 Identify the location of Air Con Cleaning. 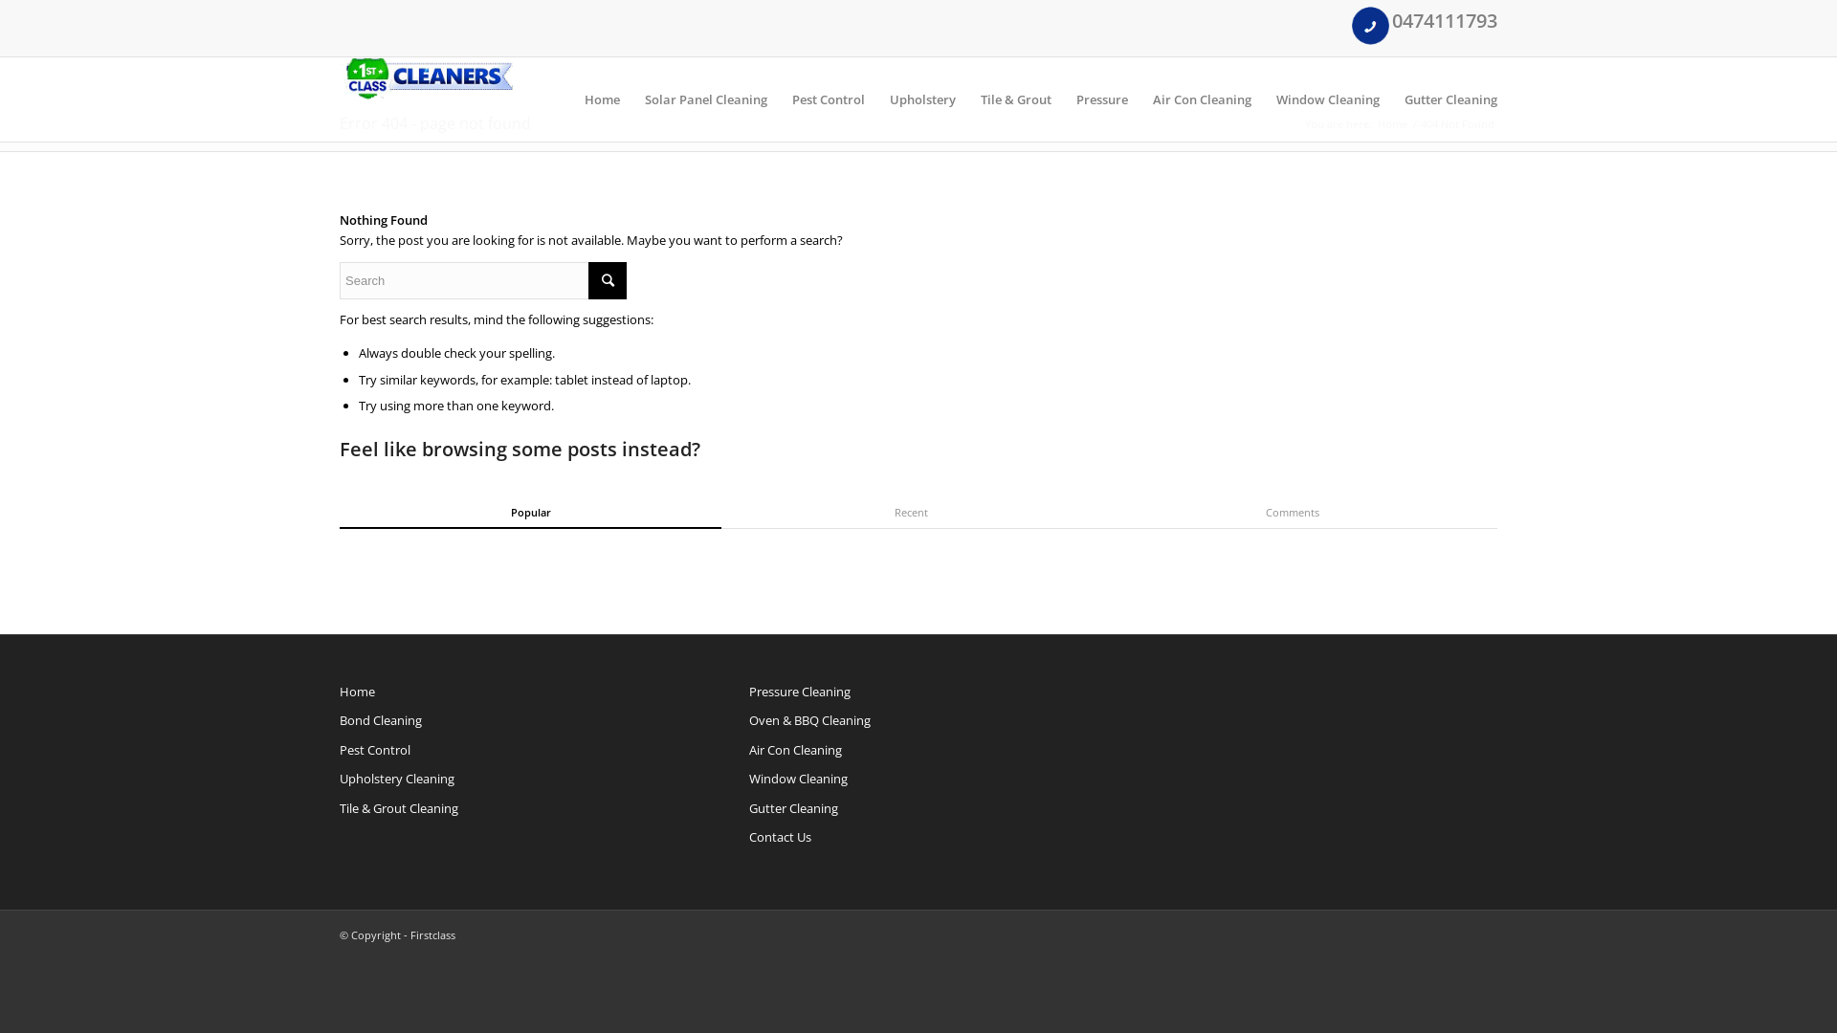
(918, 750).